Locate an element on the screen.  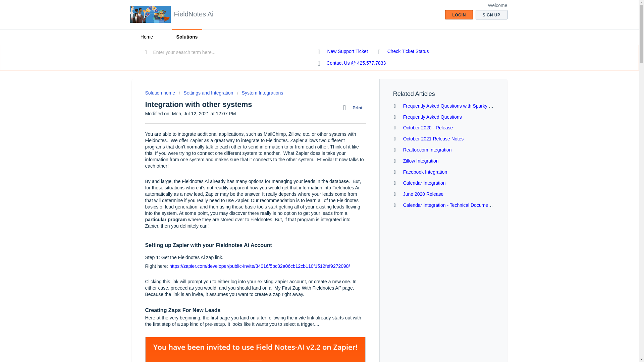
New support ticket is located at coordinates (343, 52).